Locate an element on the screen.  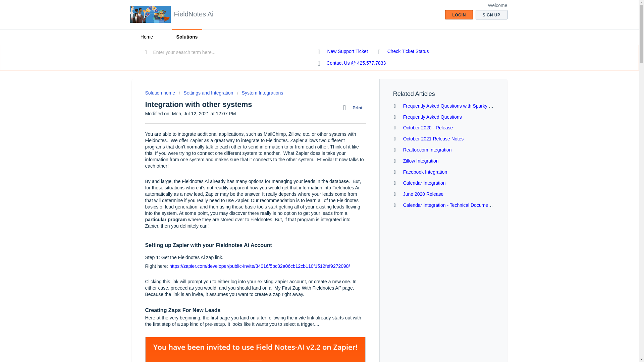
New support ticket is located at coordinates (343, 52).